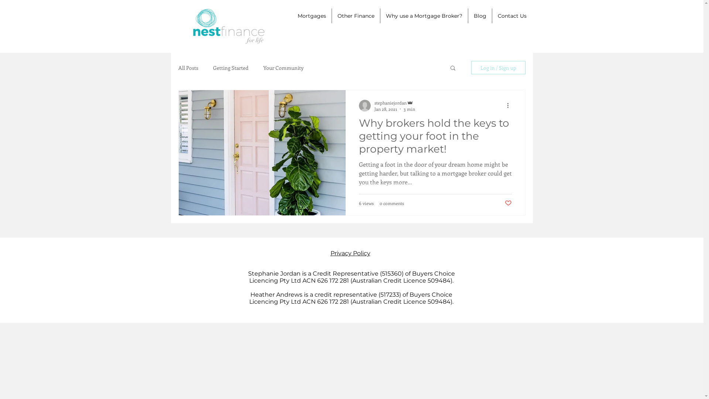 This screenshot has height=399, width=709. Describe the element at coordinates (499, 68) in the screenshot. I see `Log in / Sign up` at that location.